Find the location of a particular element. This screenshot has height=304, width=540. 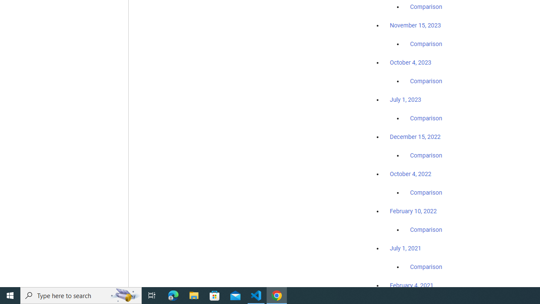

October 4, 2022 is located at coordinates (410, 174).